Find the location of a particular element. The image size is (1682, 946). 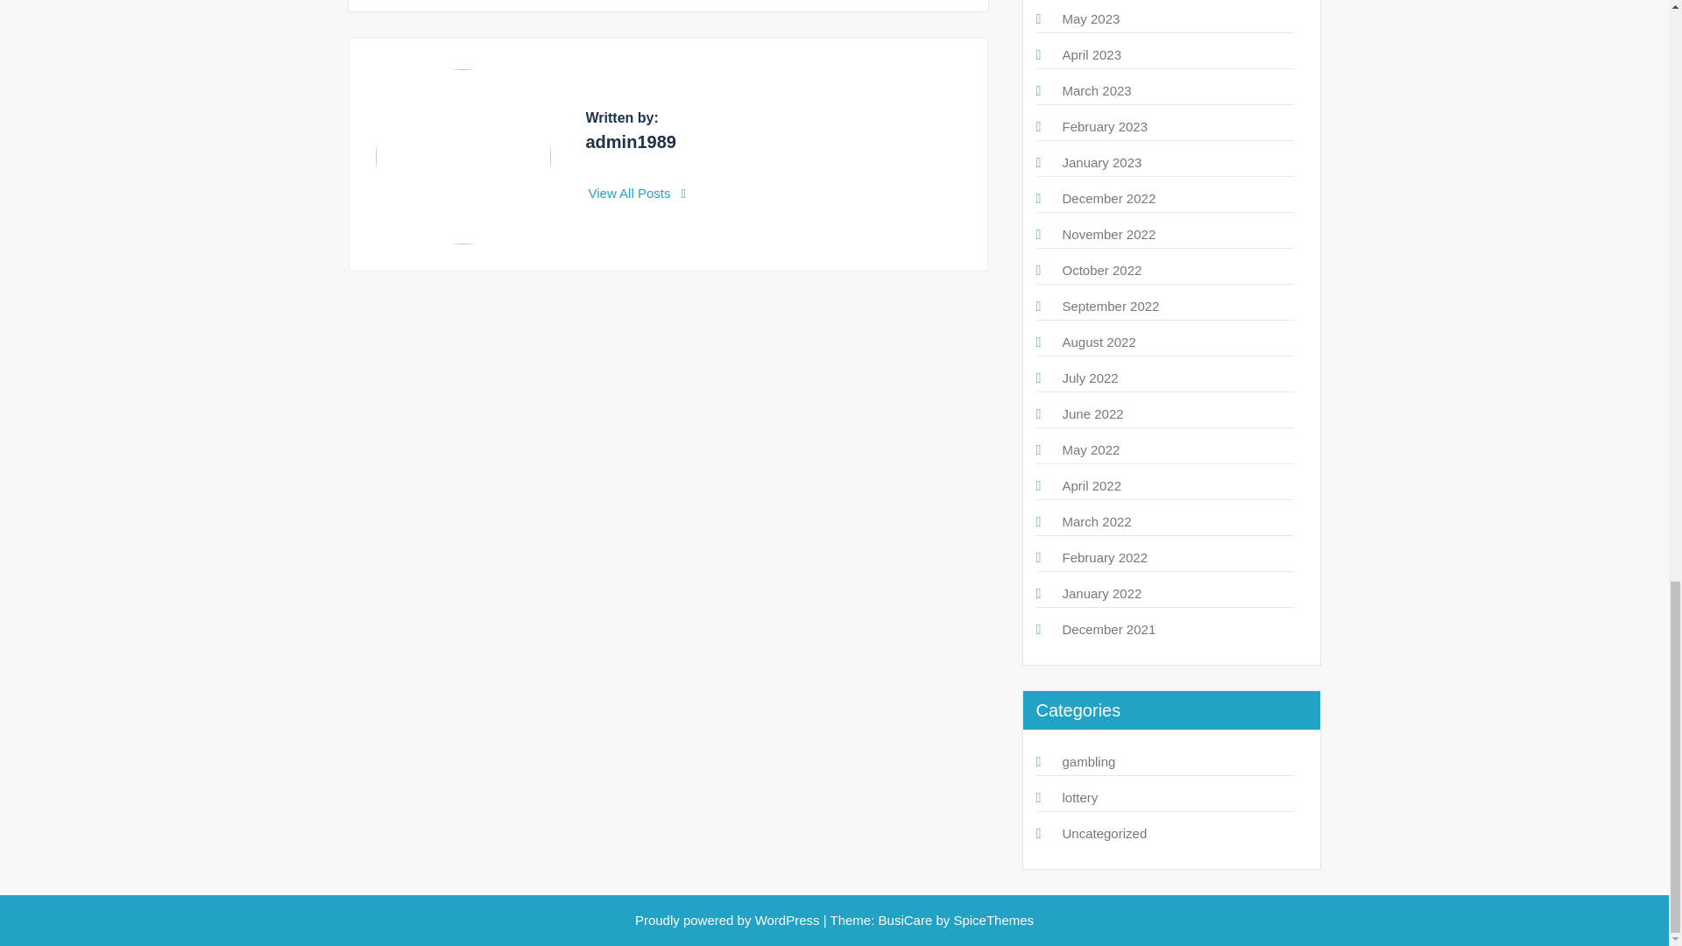

November 2022 is located at coordinates (1108, 235).